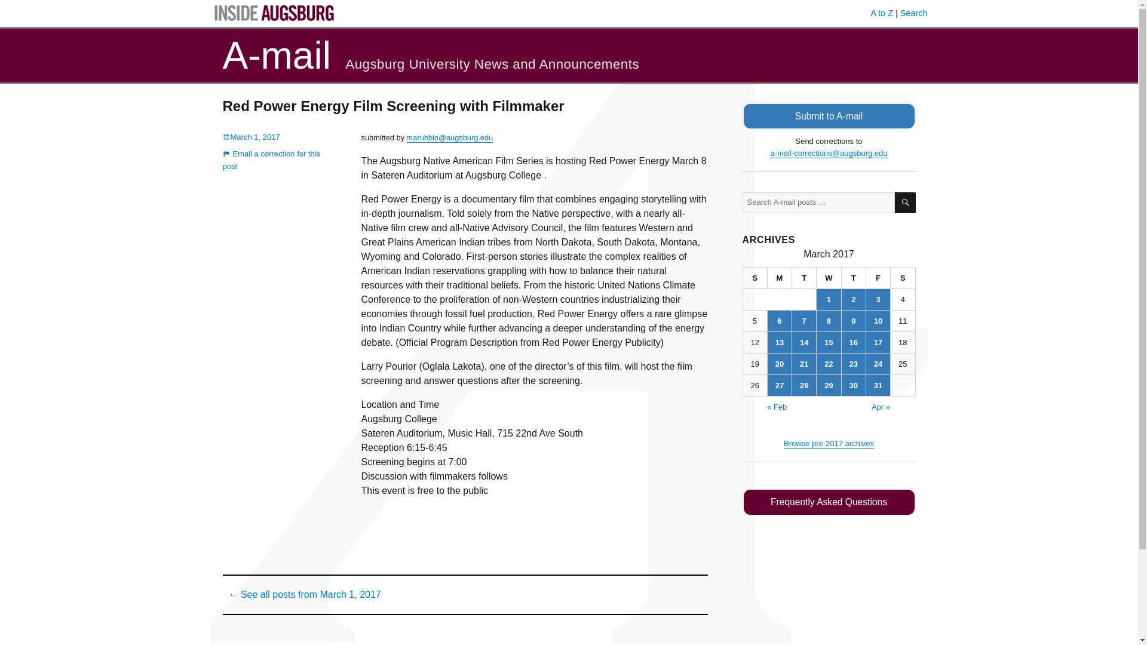 The image size is (1147, 645). Describe the element at coordinates (779, 364) in the screenshot. I see `20` at that location.